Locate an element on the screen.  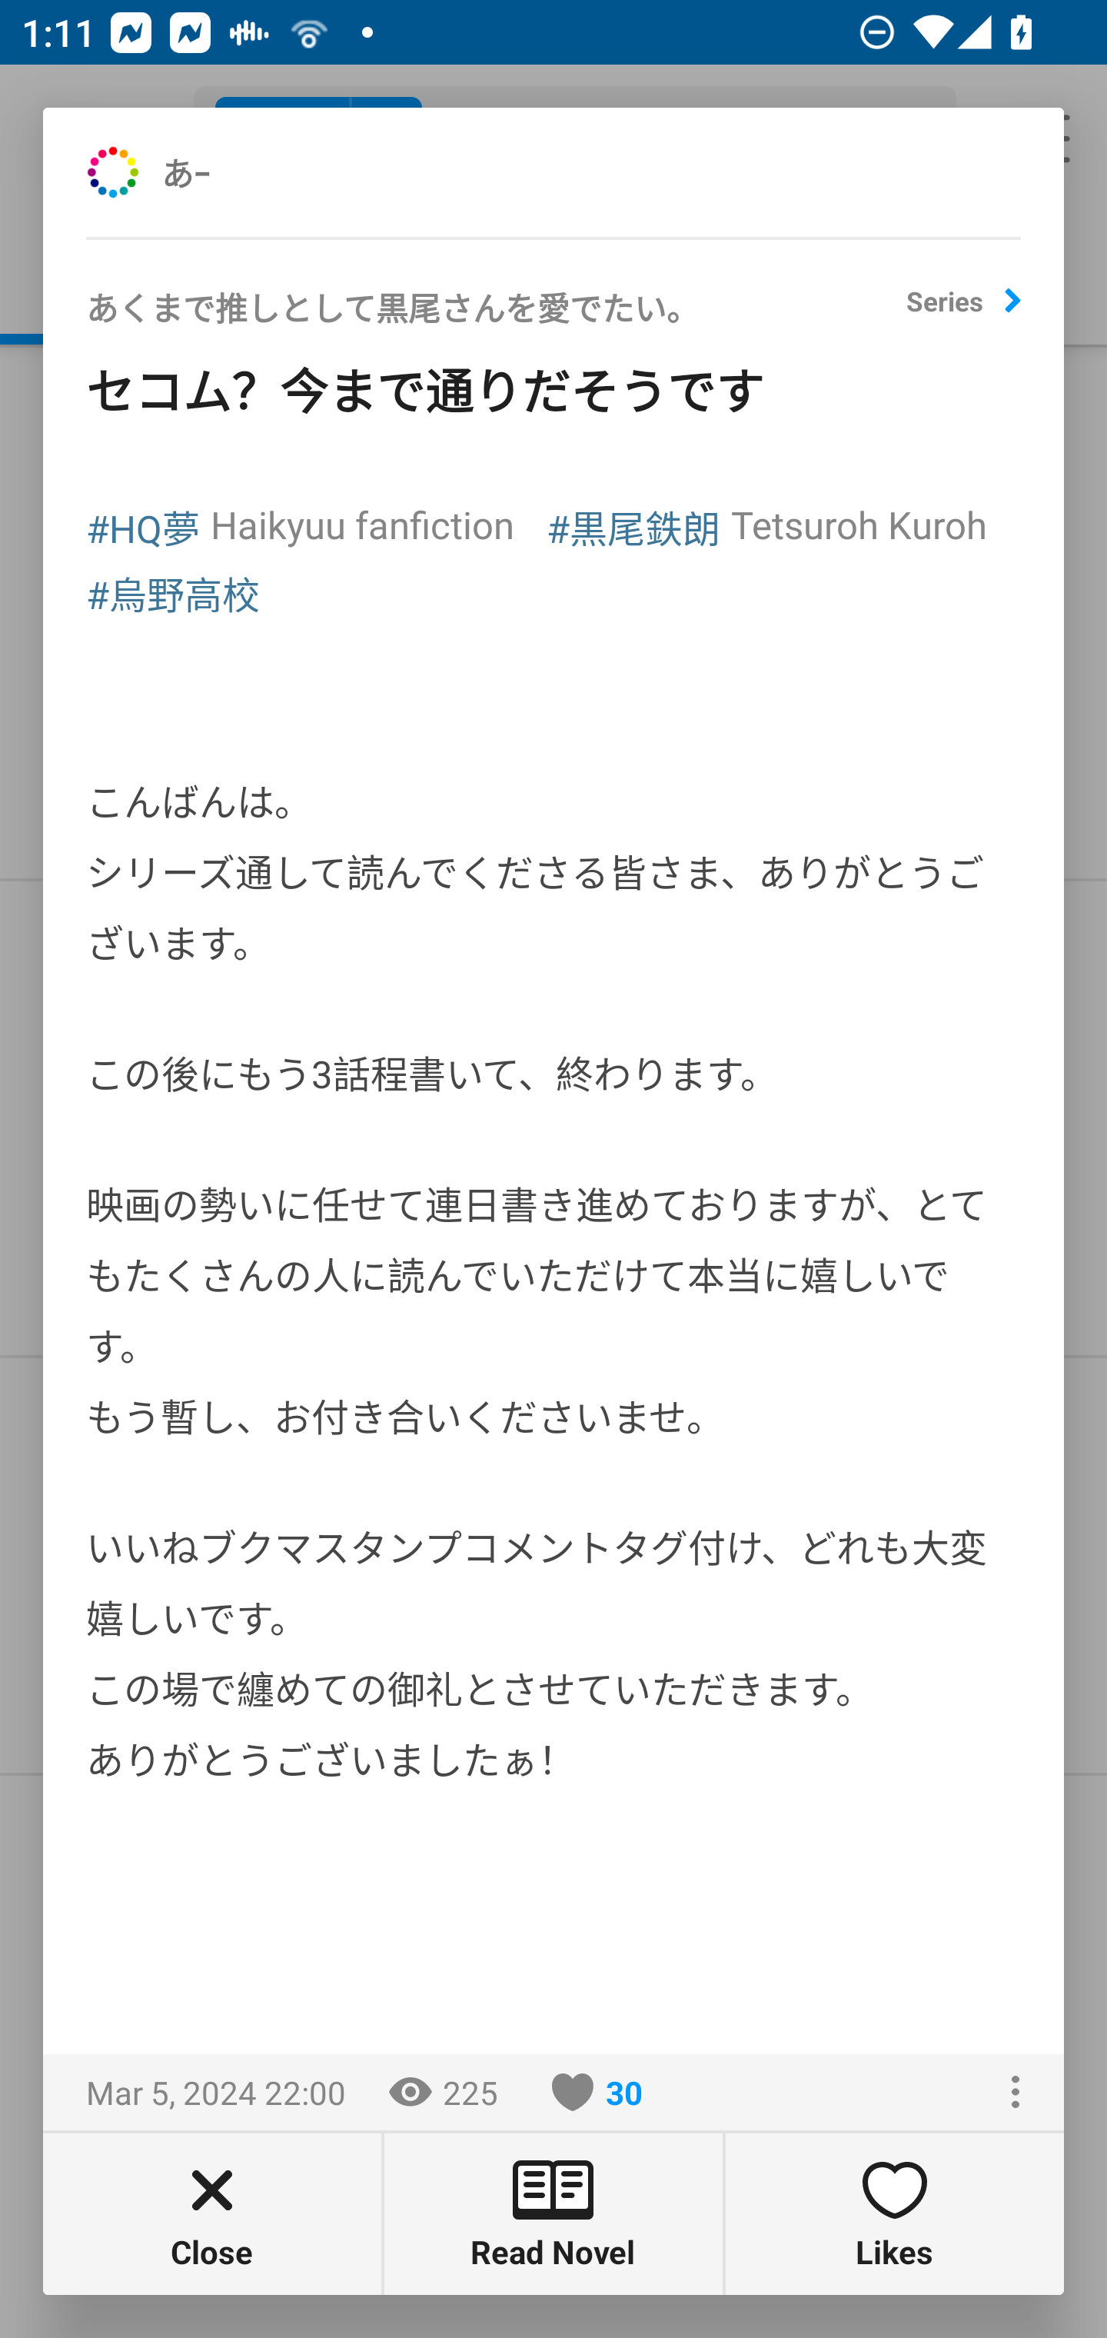
Read Novel is located at coordinates (553, 2213).